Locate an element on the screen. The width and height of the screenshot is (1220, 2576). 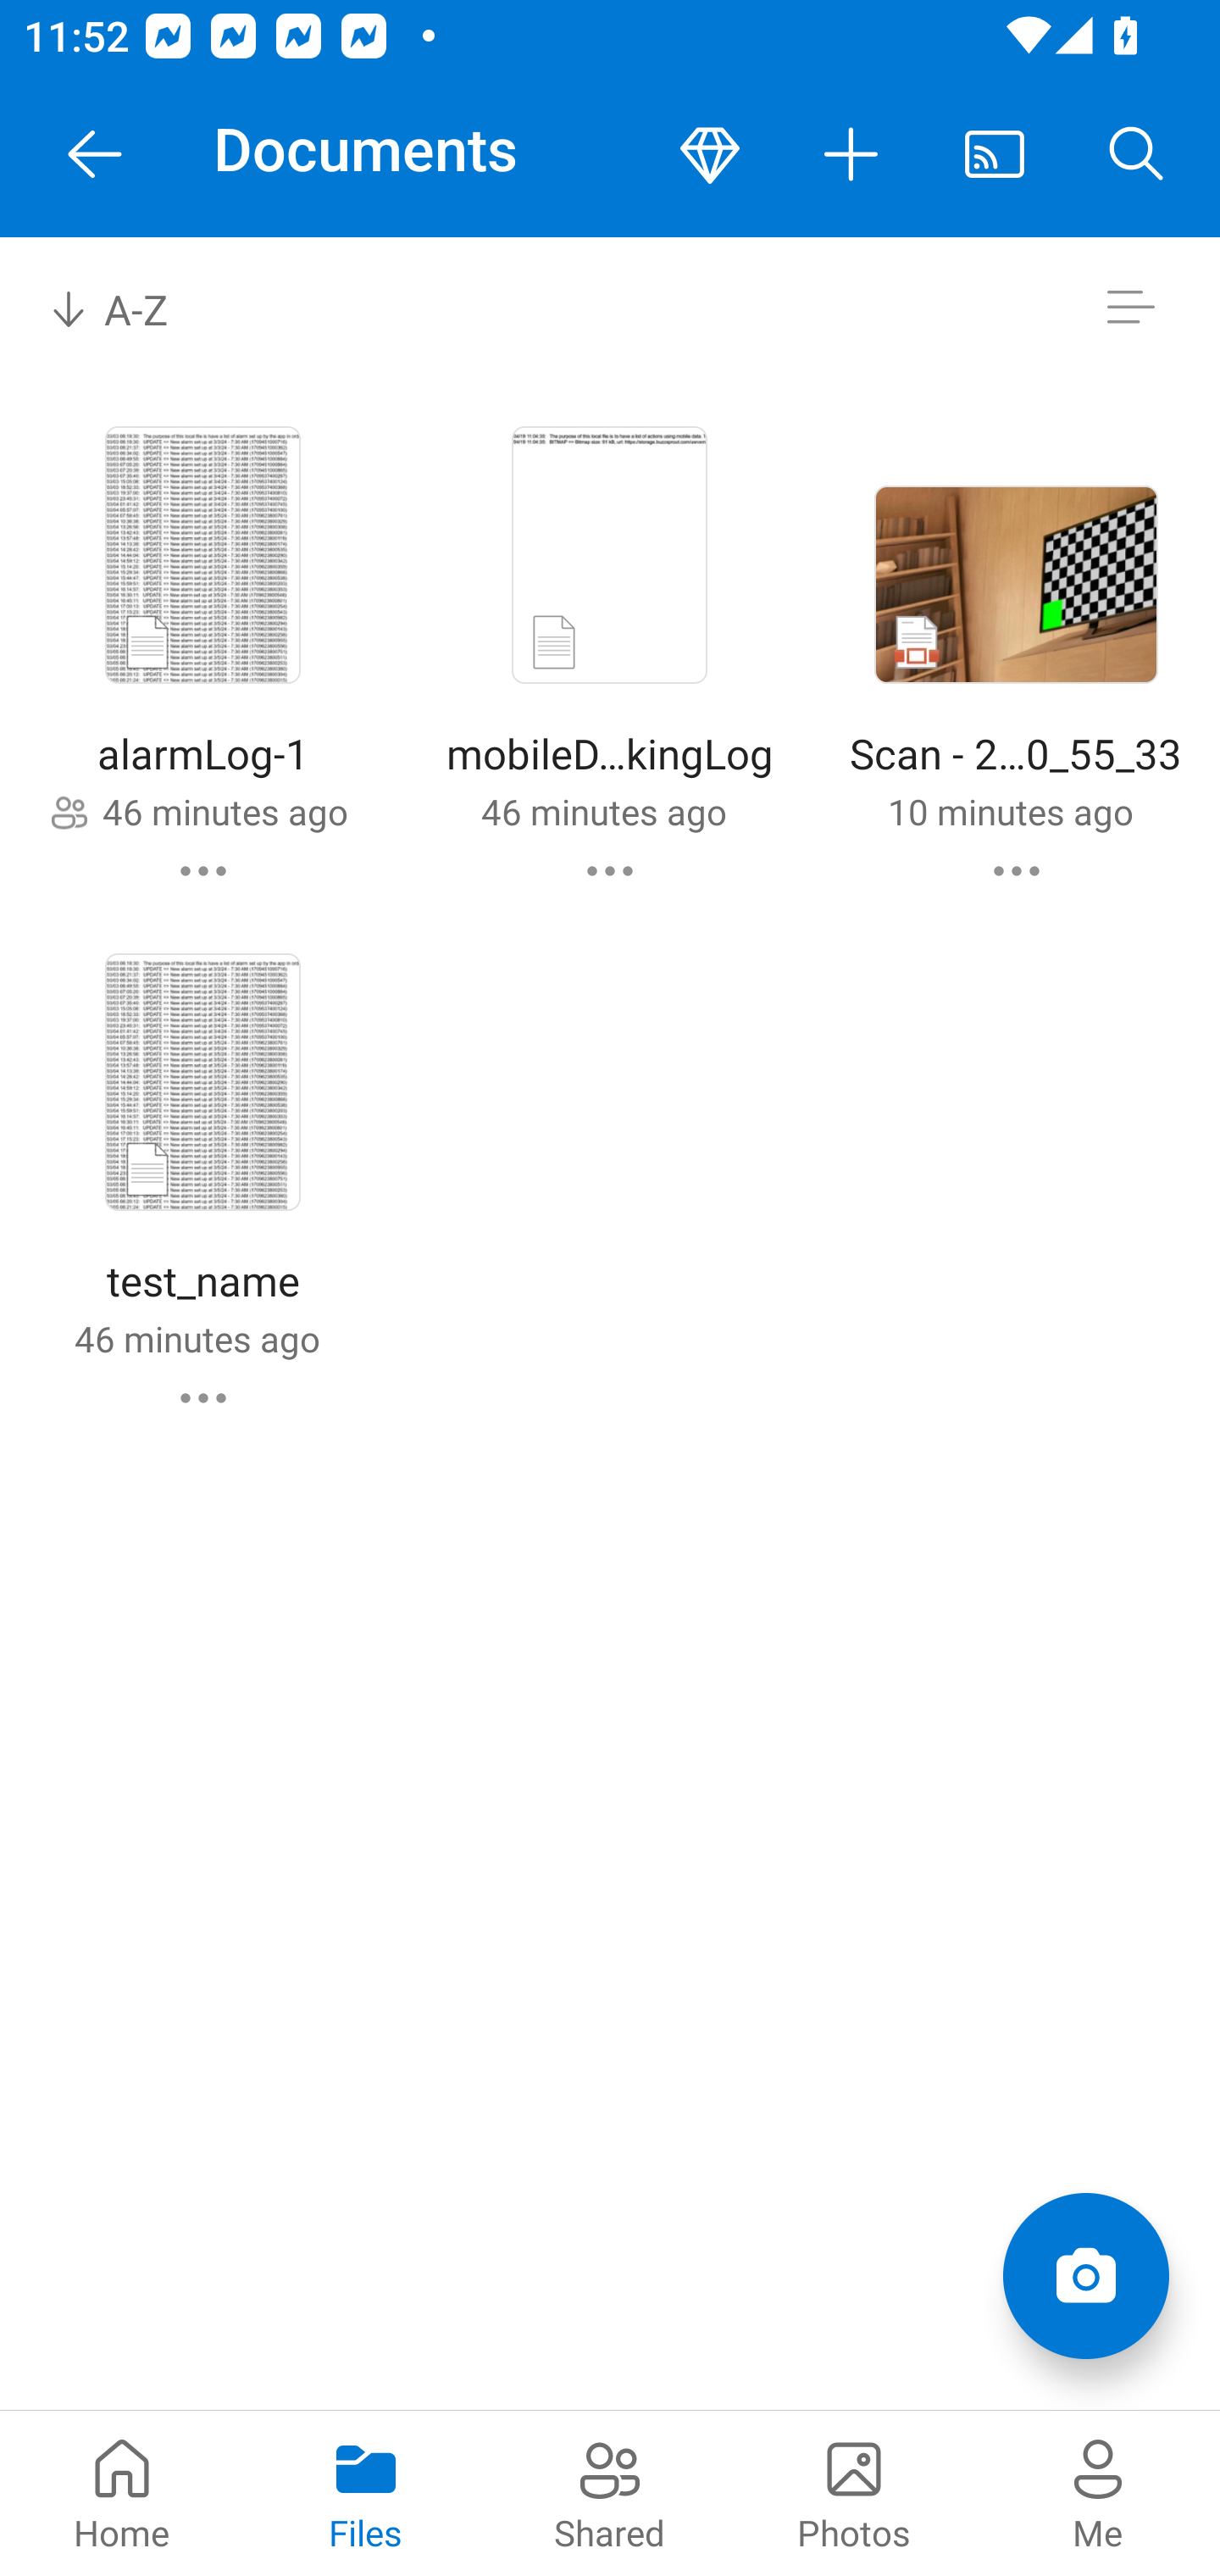
A-Z Sort by combo box, sort by name, A to Z is located at coordinates (132, 307).